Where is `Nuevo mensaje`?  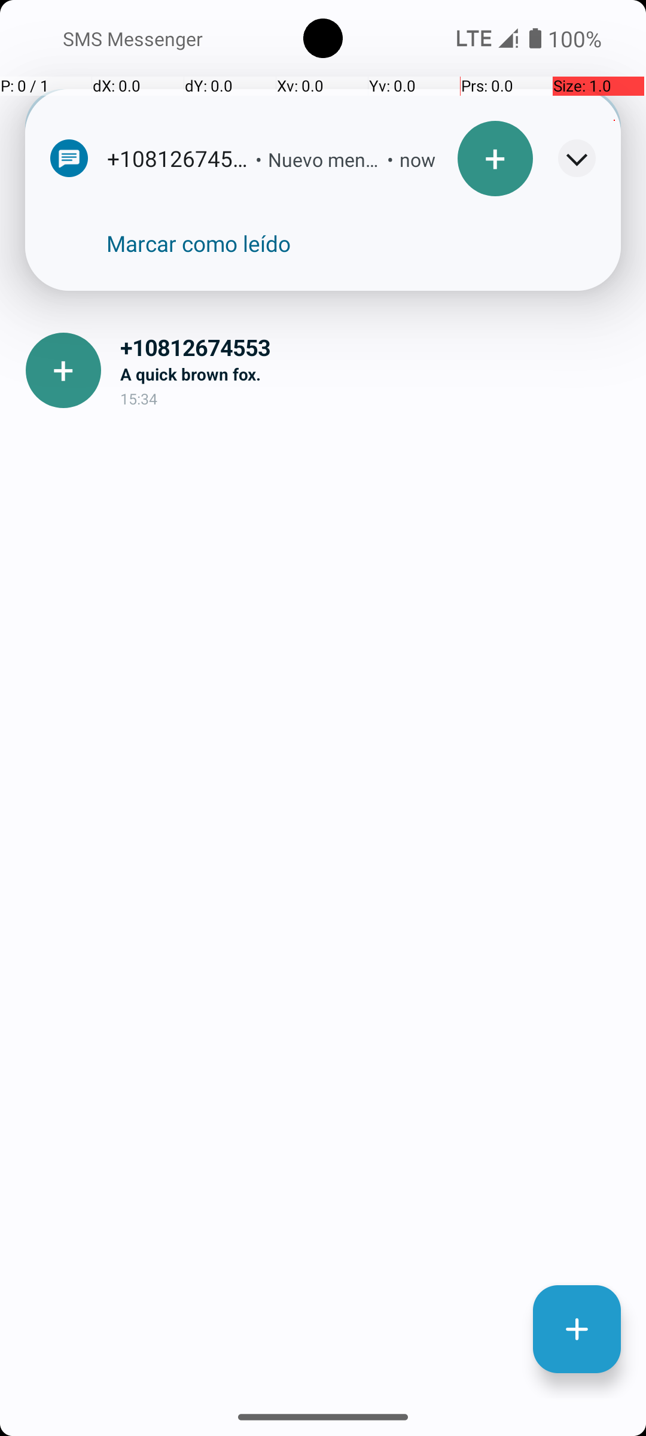 Nuevo mensaje is located at coordinates (324, 159).